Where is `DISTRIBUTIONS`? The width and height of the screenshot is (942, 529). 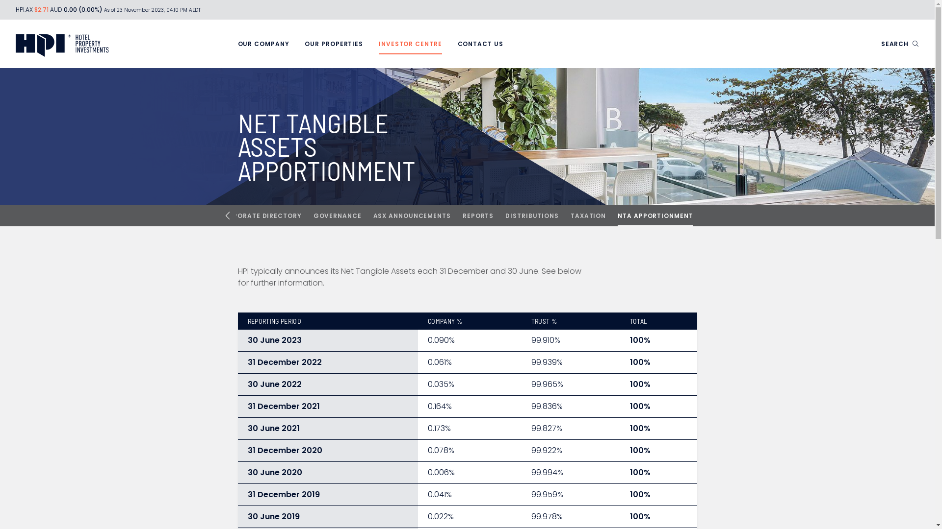
DISTRIBUTIONS is located at coordinates (532, 216).